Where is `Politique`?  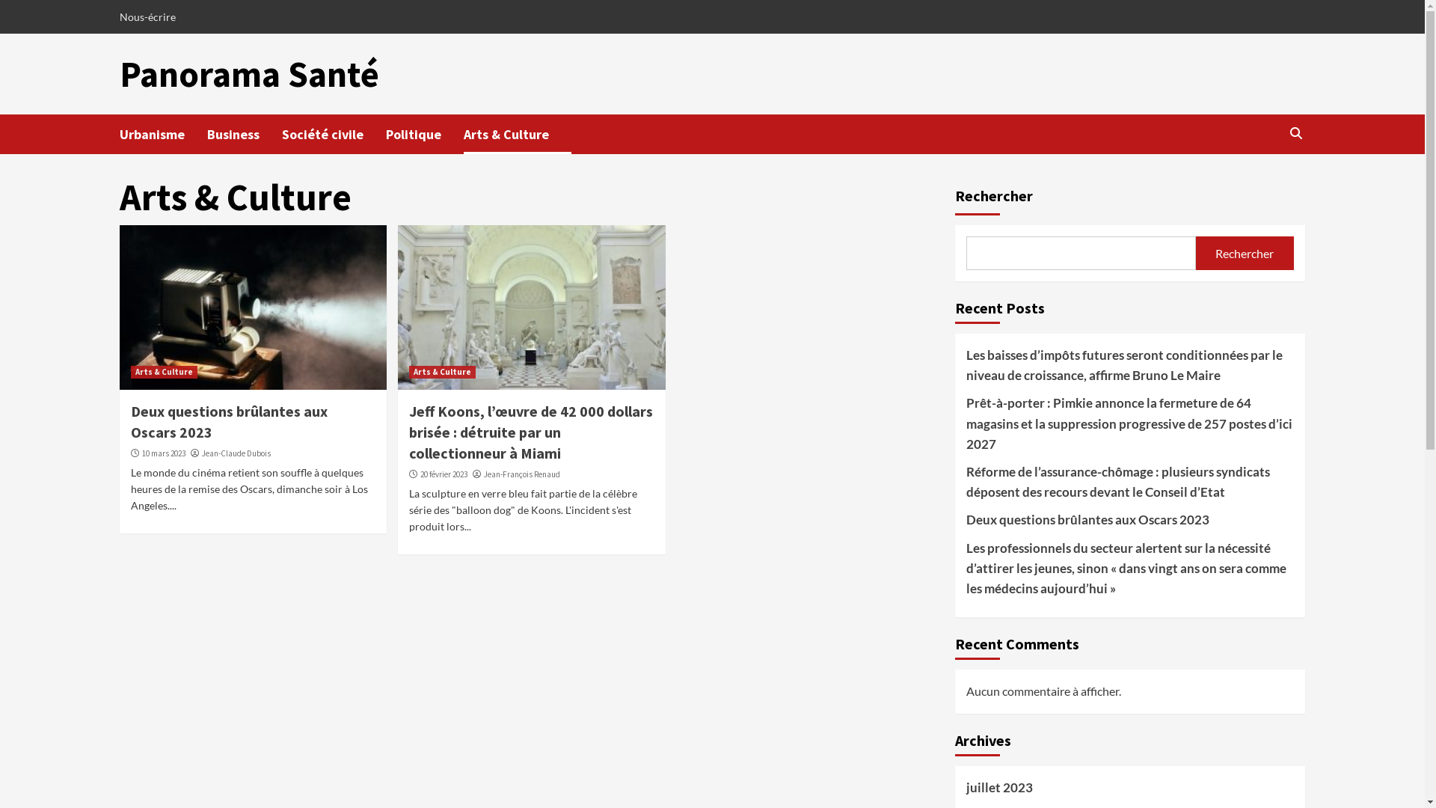
Politique is located at coordinates (425, 135).